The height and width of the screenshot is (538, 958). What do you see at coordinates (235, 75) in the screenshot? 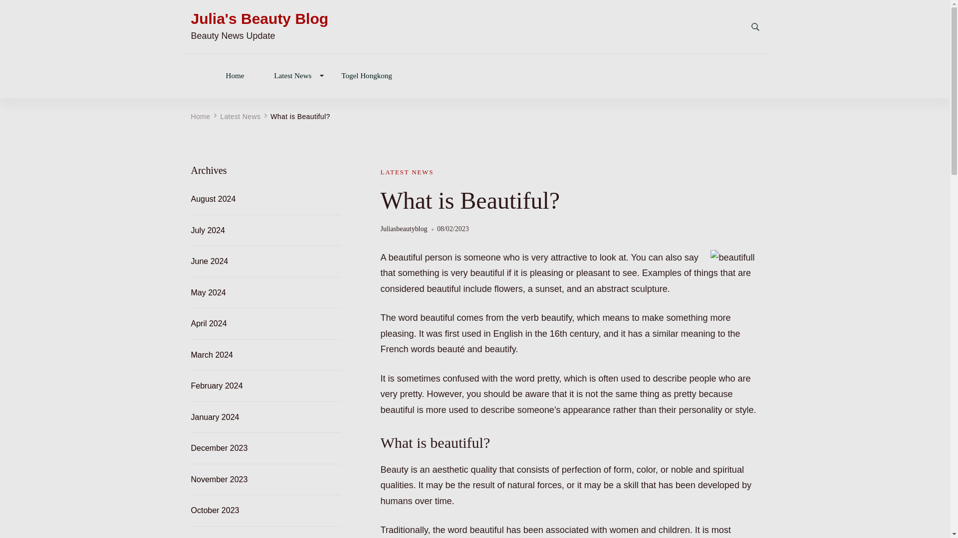
I see `Home` at bounding box center [235, 75].